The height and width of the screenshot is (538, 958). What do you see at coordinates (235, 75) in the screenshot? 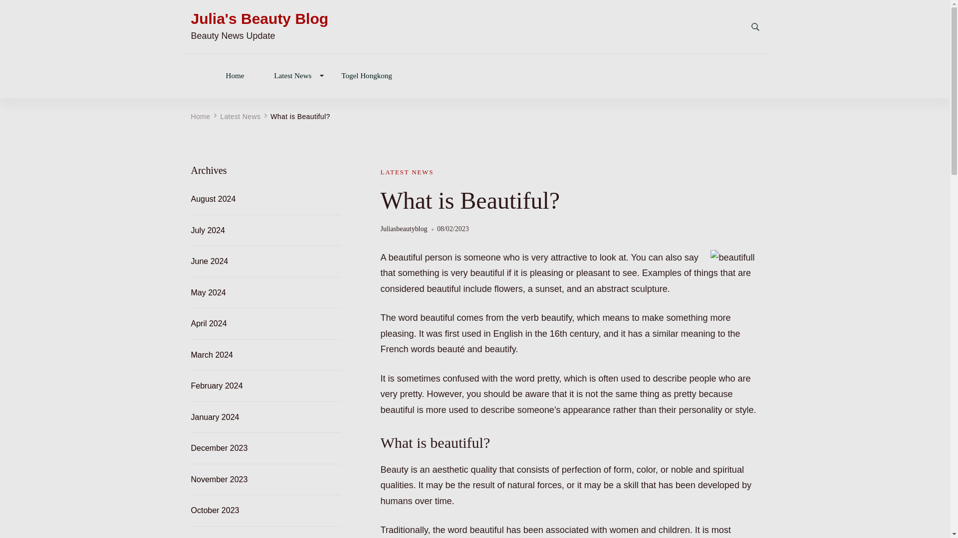
I see `Home` at bounding box center [235, 75].